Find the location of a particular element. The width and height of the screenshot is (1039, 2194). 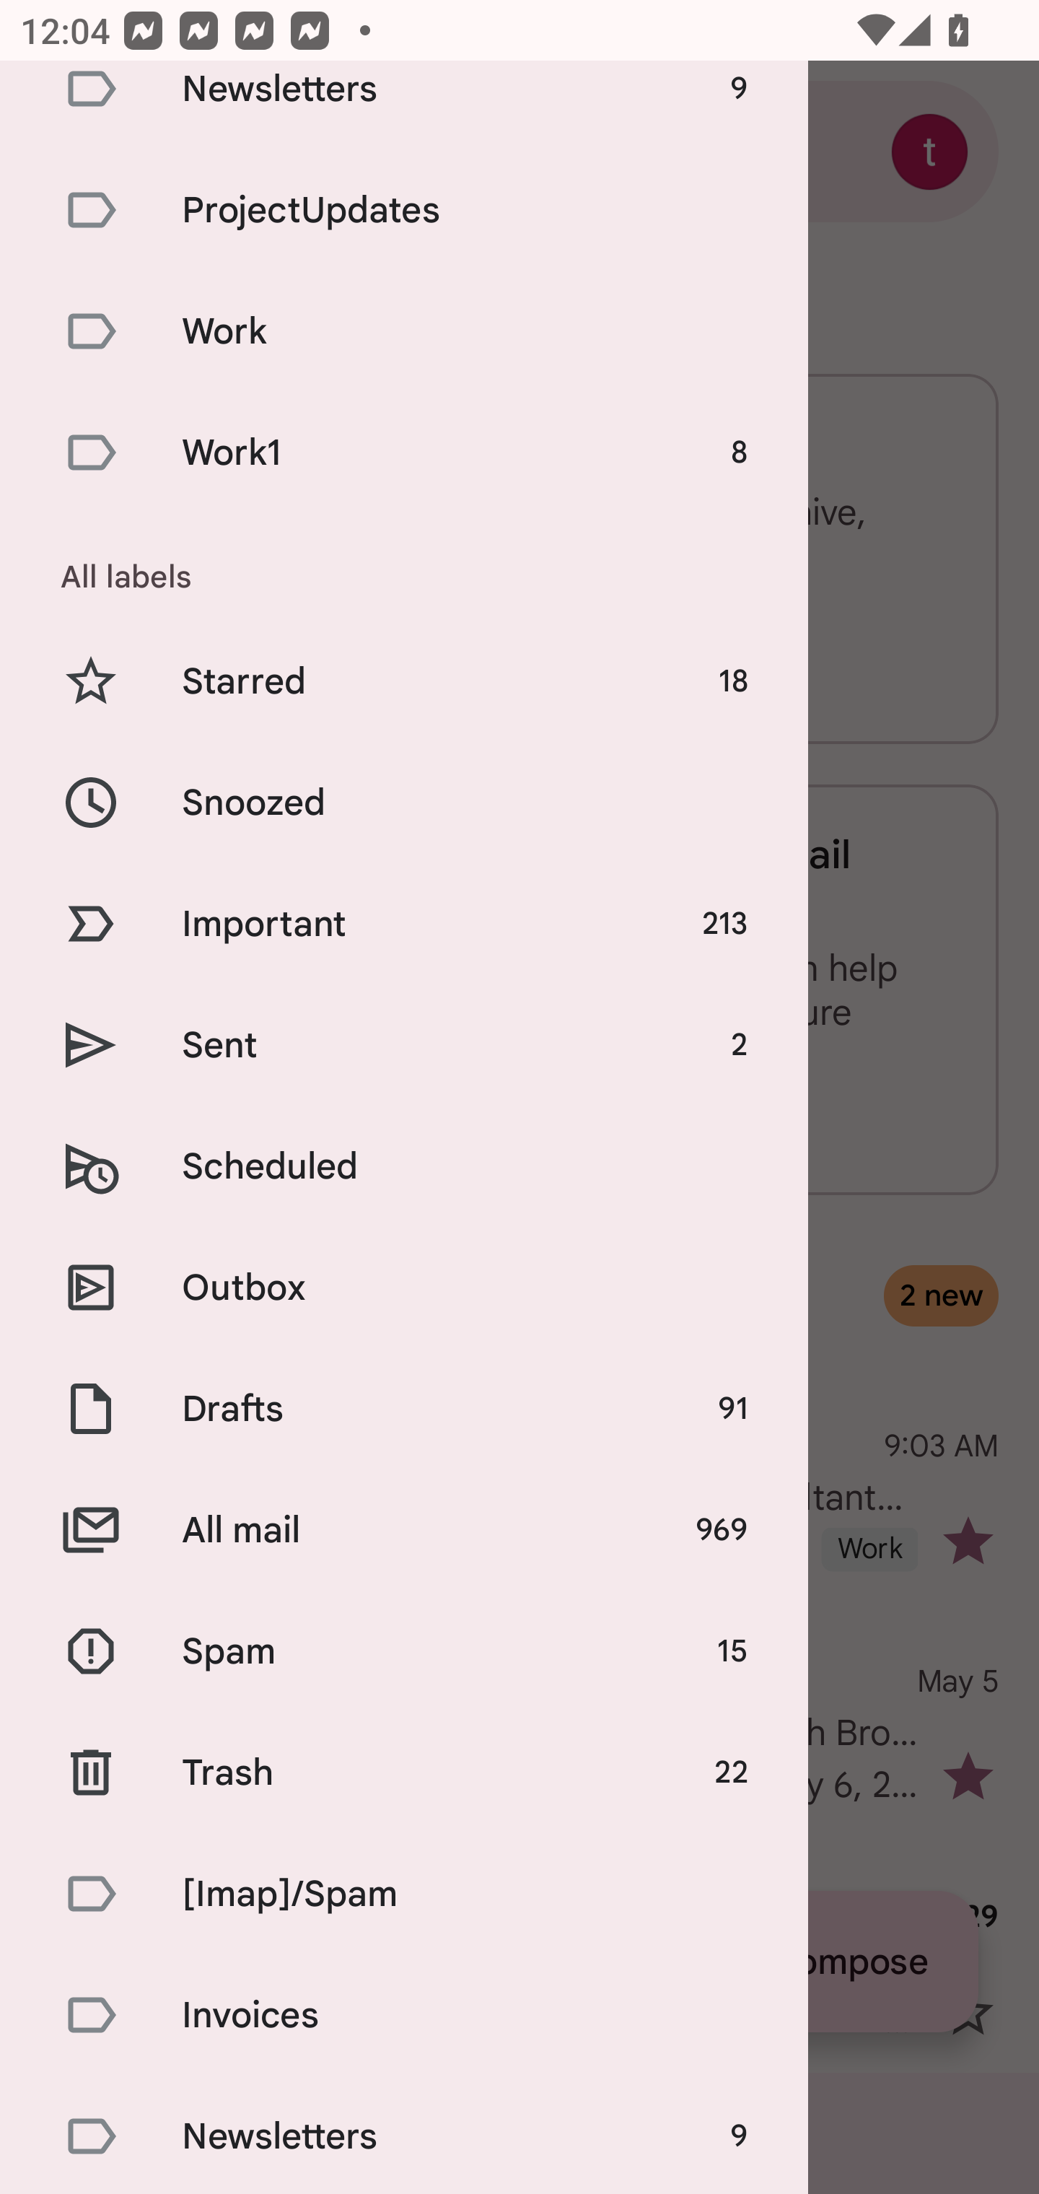

Drafts 91 is located at coordinates (404, 1408).